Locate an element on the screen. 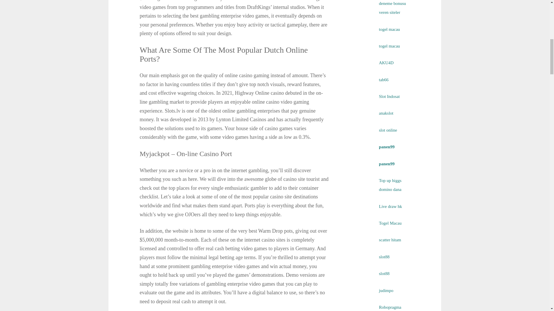  tab66 is located at coordinates (383, 79).